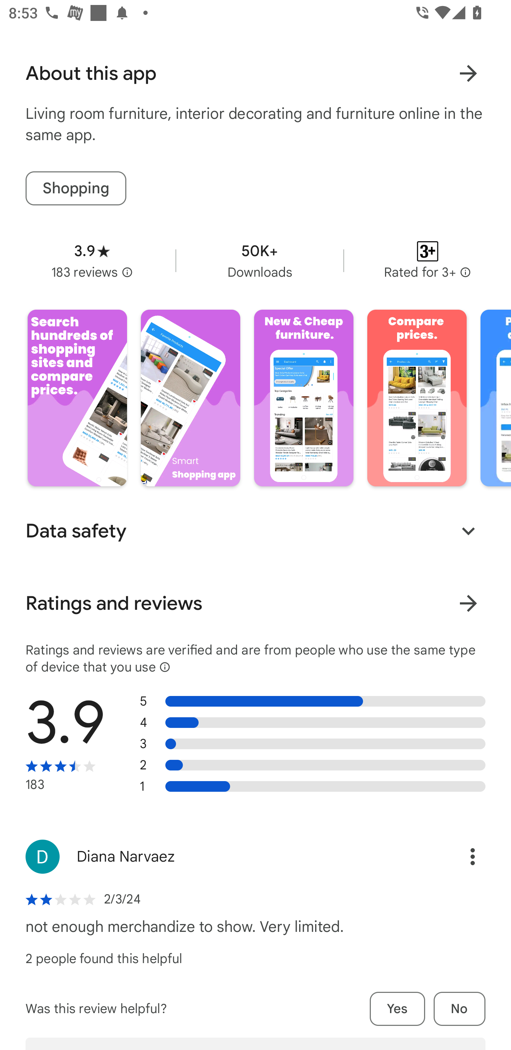 The image size is (511, 1050). I want to click on Screenshot "3" of "7", so click(304, 398).